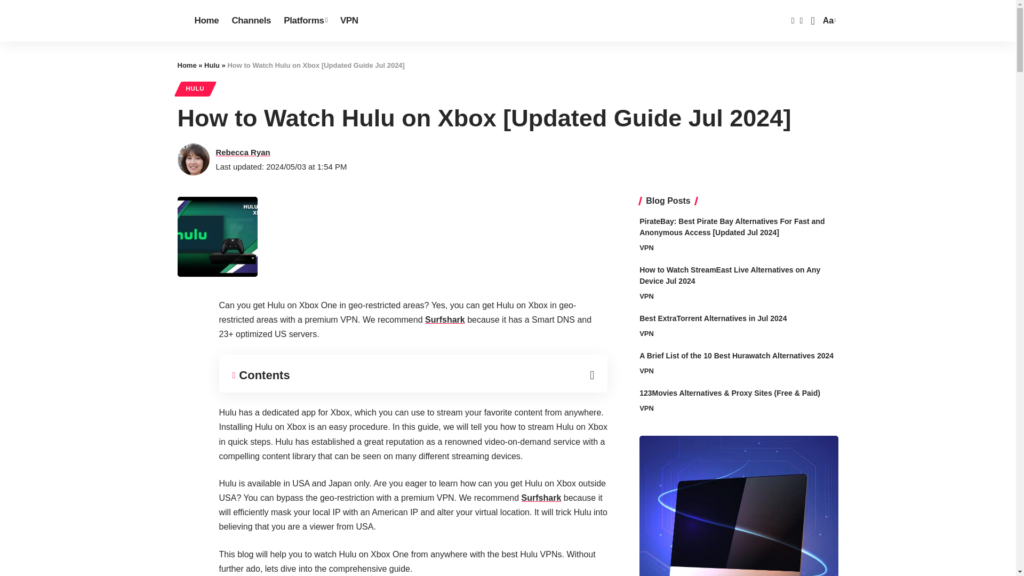  Describe the element at coordinates (445, 319) in the screenshot. I see `Rebecca Ryan` at that location.